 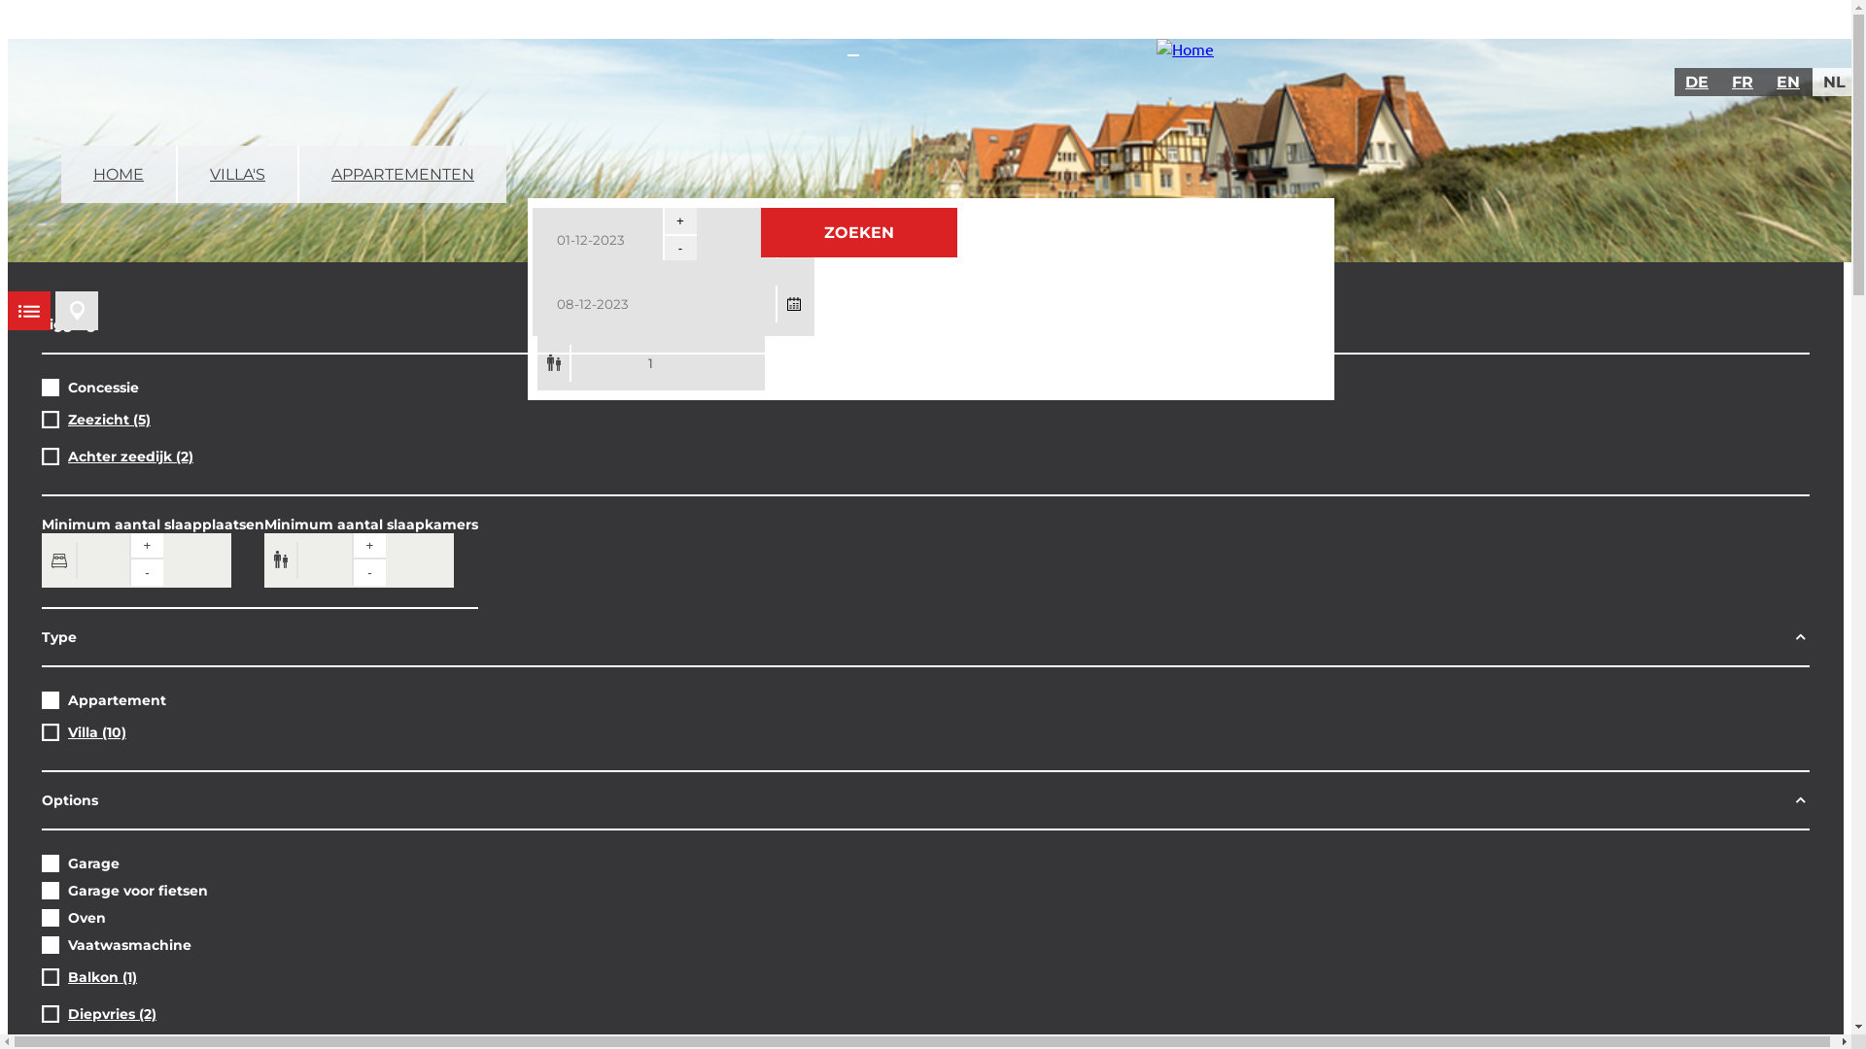 What do you see at coordinates (680, 221) in the screenshot?
I see `+1` at bounding box center [680, 221].